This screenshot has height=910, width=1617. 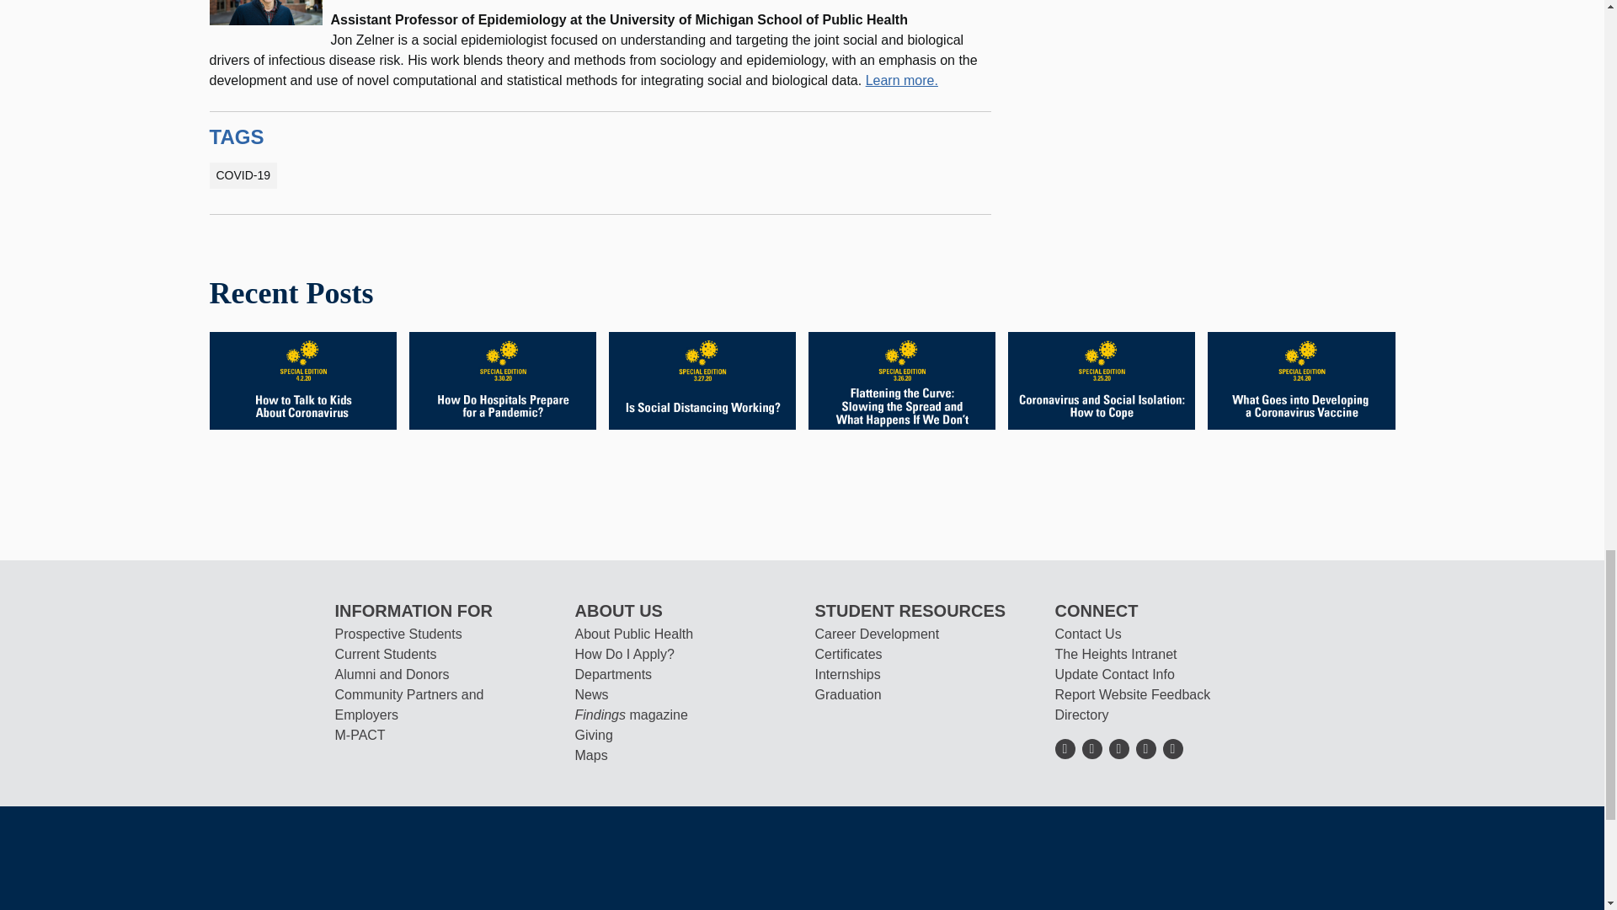 I want to click on  Is Social Distancing Working?, so click(x=702, y=379).